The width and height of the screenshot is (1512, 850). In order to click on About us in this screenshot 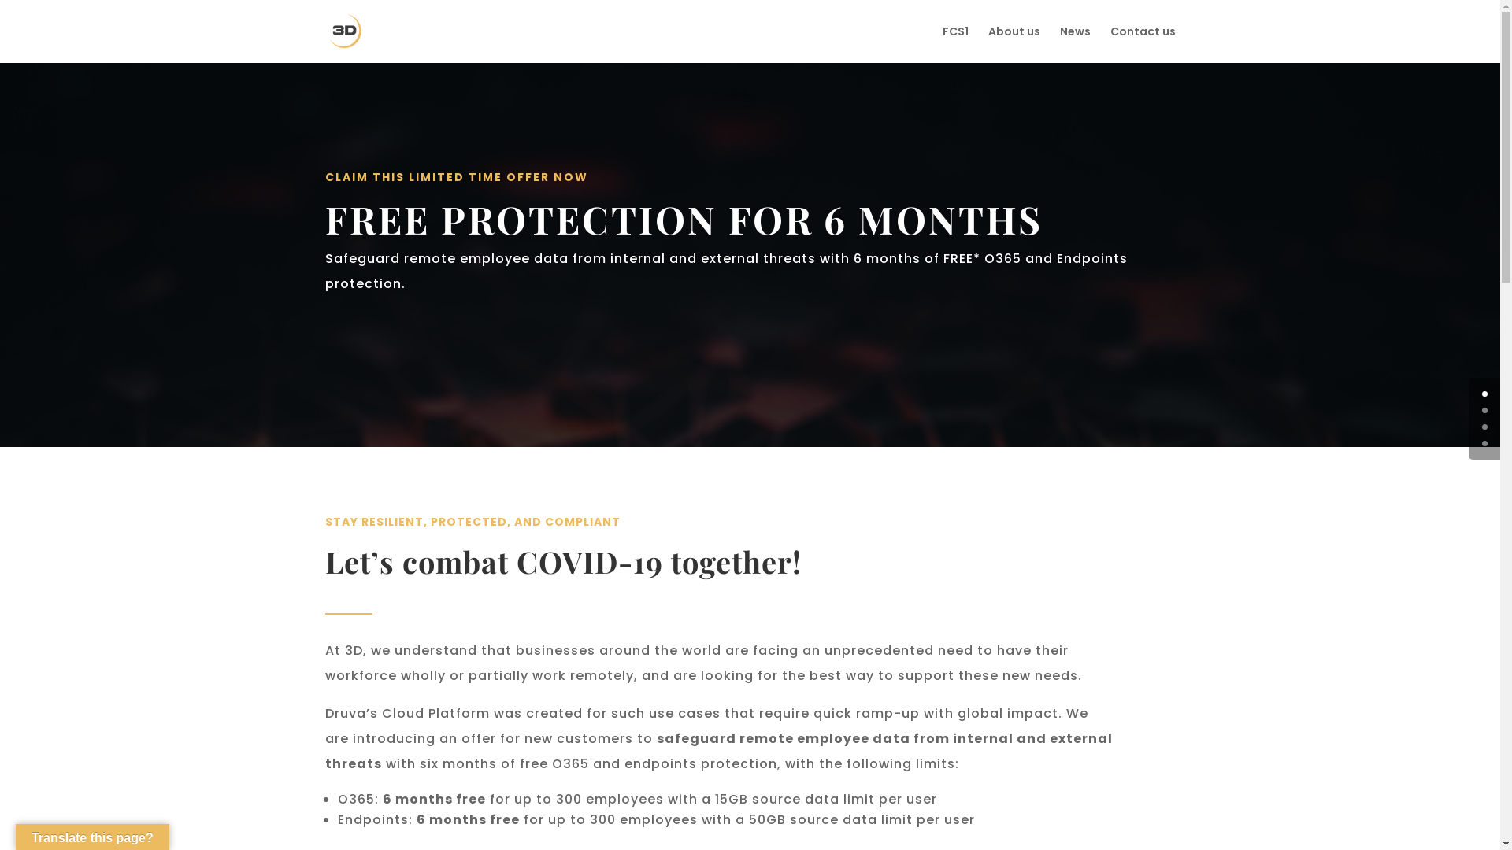, I will do `click(1014, 44)`.